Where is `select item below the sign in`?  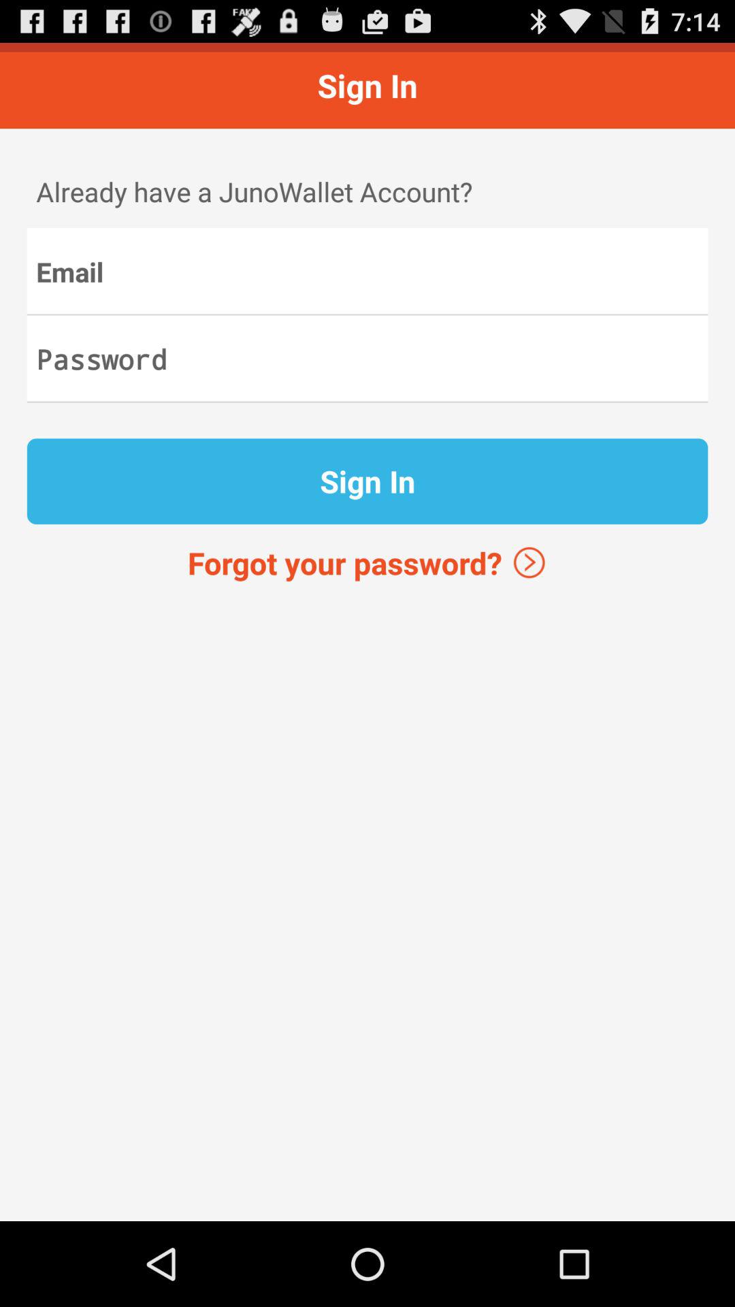 select item below the sign in is located at coordinates (367, 562).